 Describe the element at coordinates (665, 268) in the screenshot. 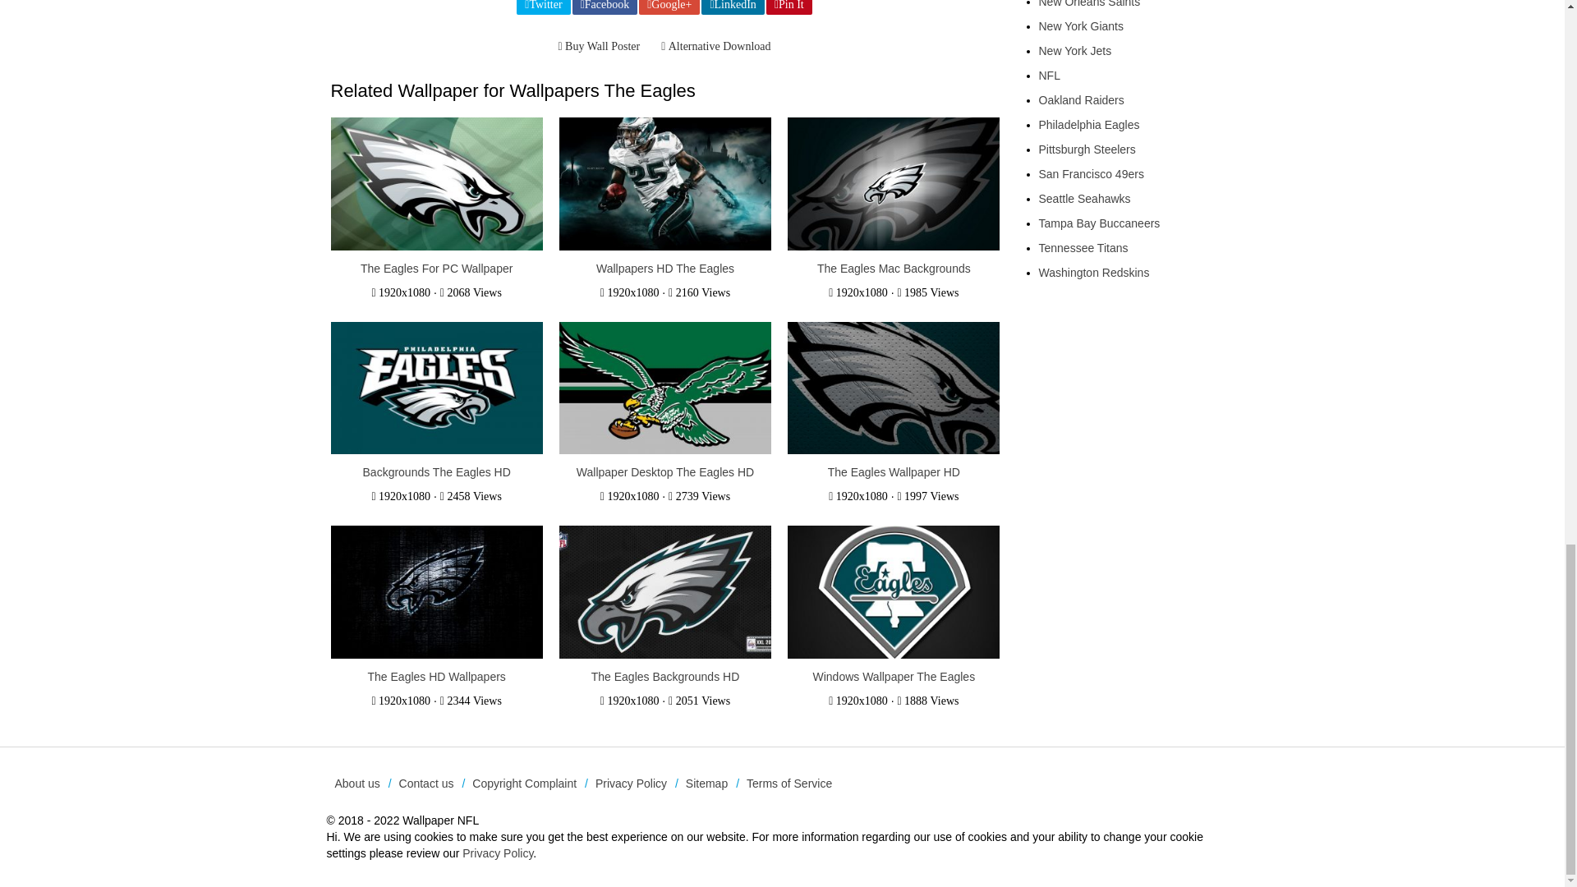

I see `Wallpapers HD The Eagles` at that location.